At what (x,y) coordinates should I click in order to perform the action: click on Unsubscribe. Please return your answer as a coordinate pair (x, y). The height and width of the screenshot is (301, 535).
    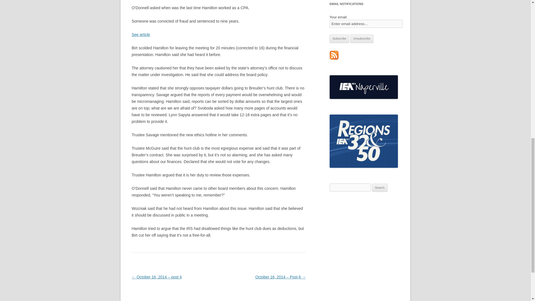
    Looking at the image, I should click on (362, 39).